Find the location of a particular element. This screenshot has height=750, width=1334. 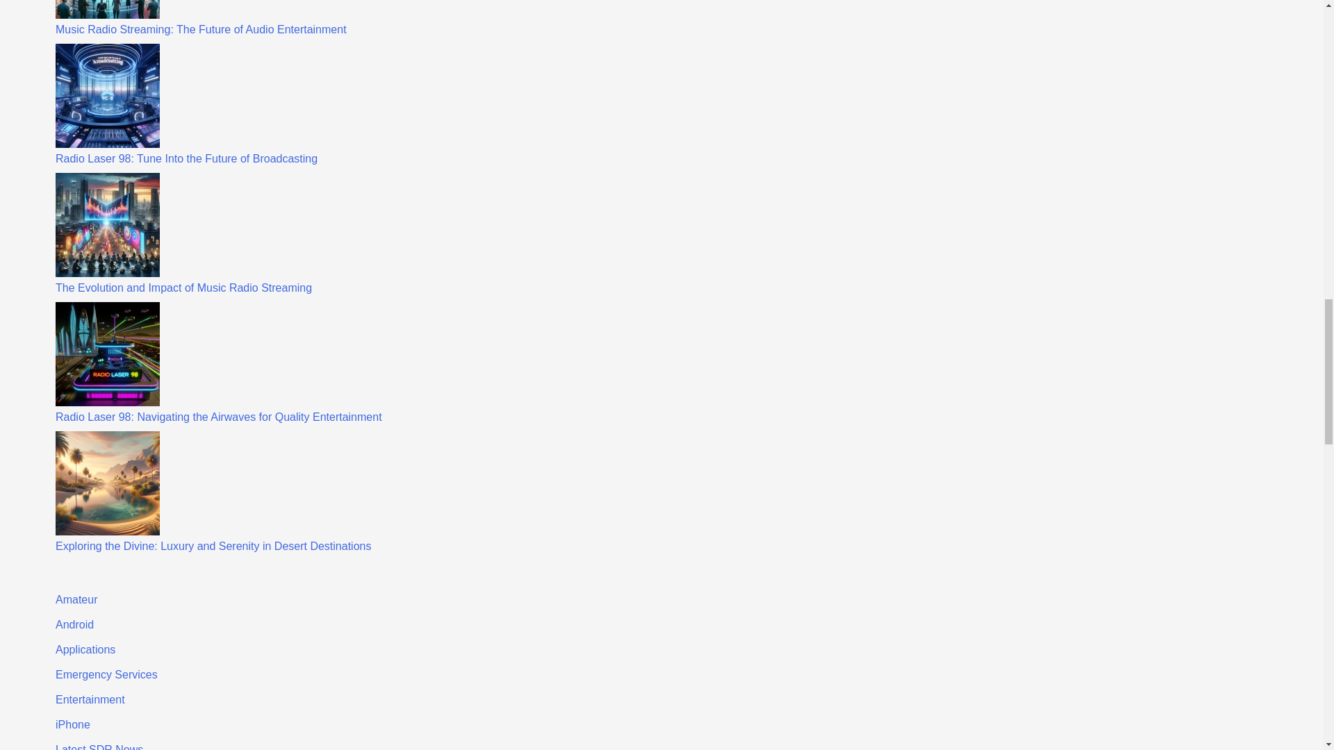

Latest SDR News is located at coordinates (99, 747).